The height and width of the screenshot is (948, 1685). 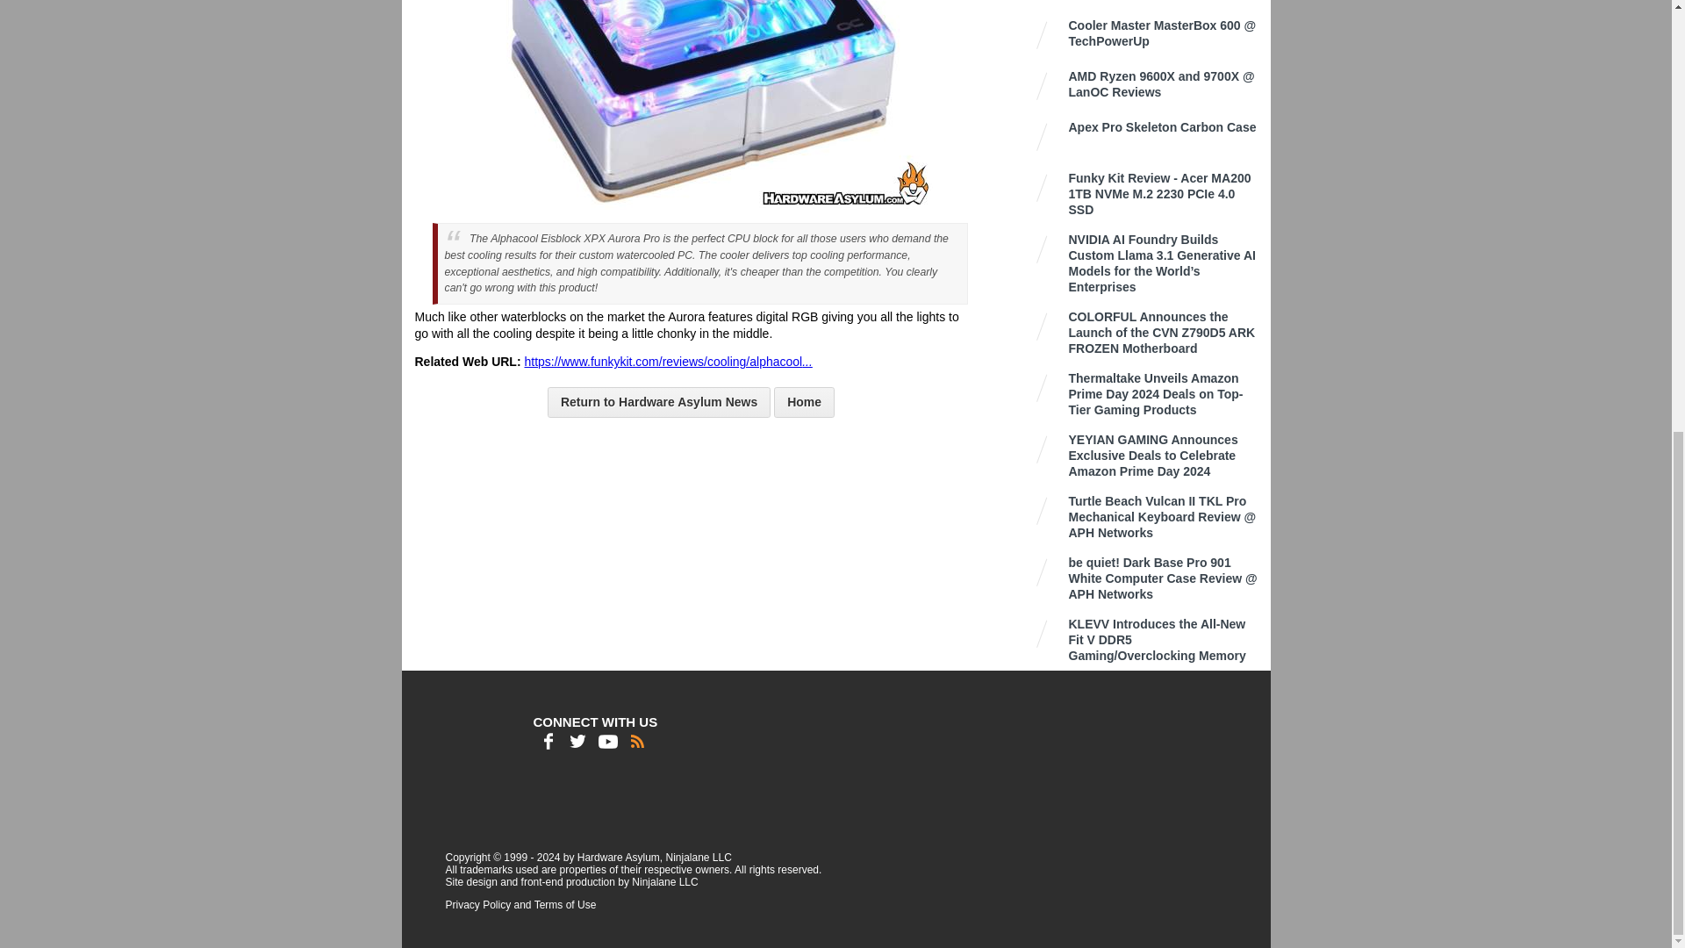 I want to click on Privacy Policy and Terms of Use, so click(x=521, y=904).